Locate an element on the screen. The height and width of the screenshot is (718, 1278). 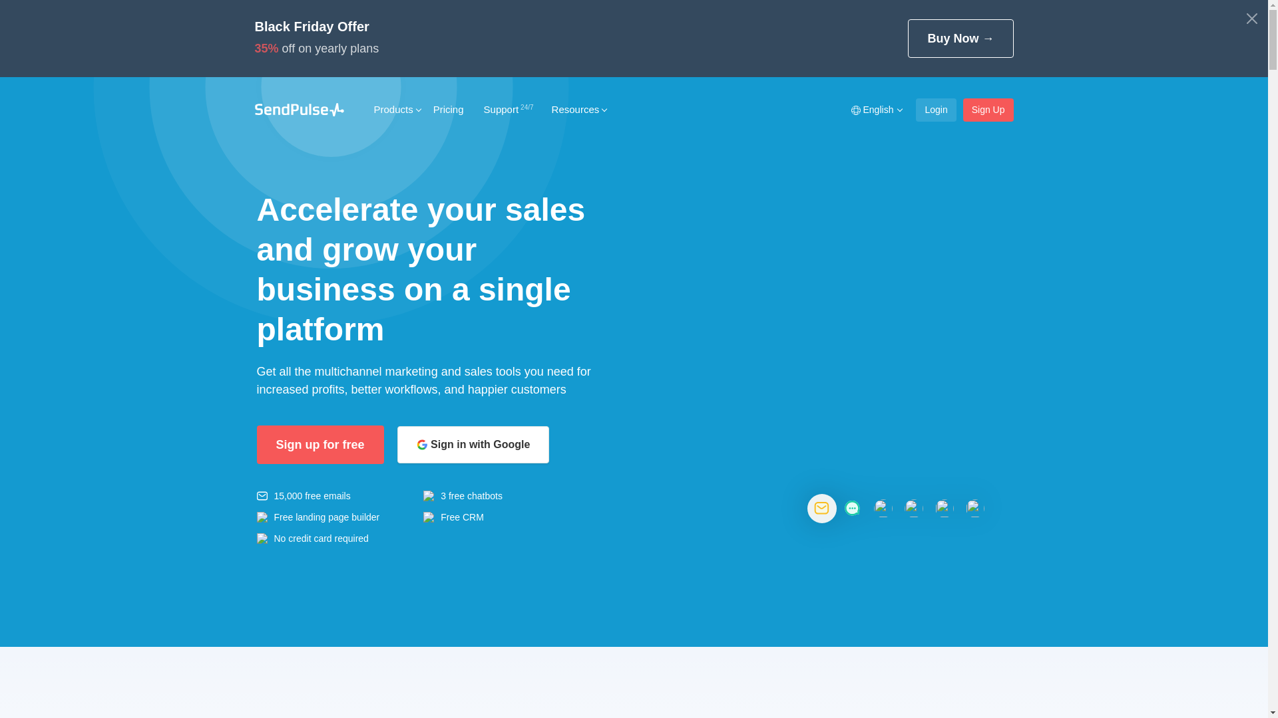
Pricing is located at coordinates (449, 109).